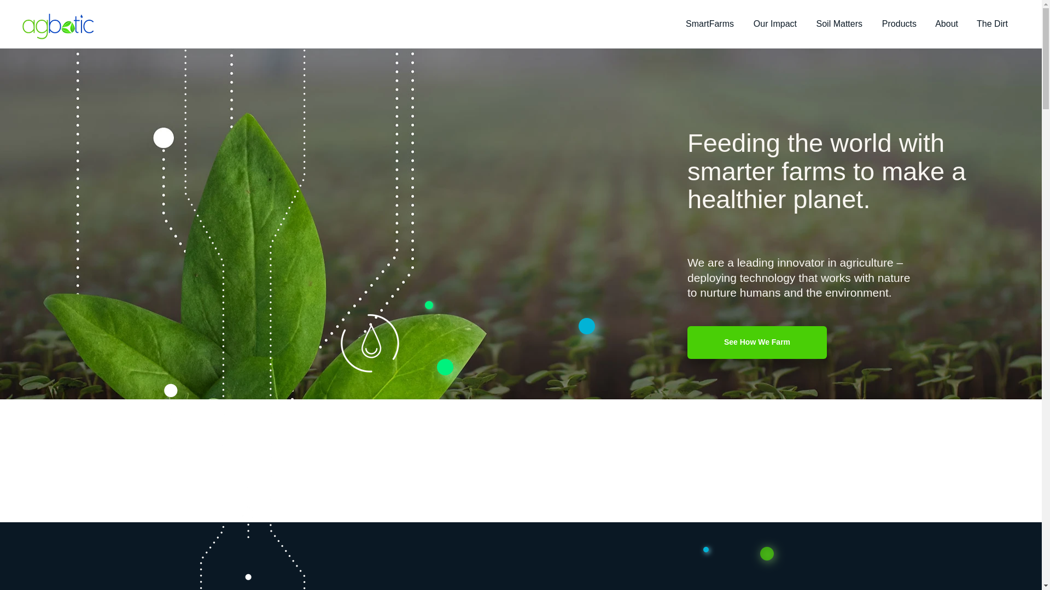 The image size is (1050, 590). What do you see at coordinates (838, 24) in the screenshot?
I see `Soil Matters` at bounding box center [838, 24].